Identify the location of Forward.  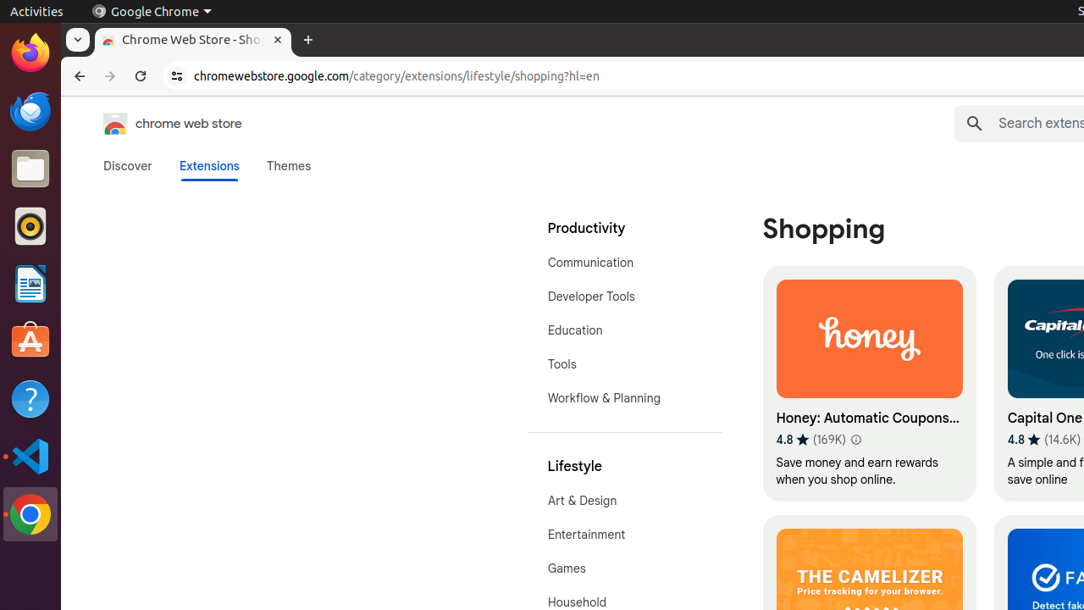
(110, 76).